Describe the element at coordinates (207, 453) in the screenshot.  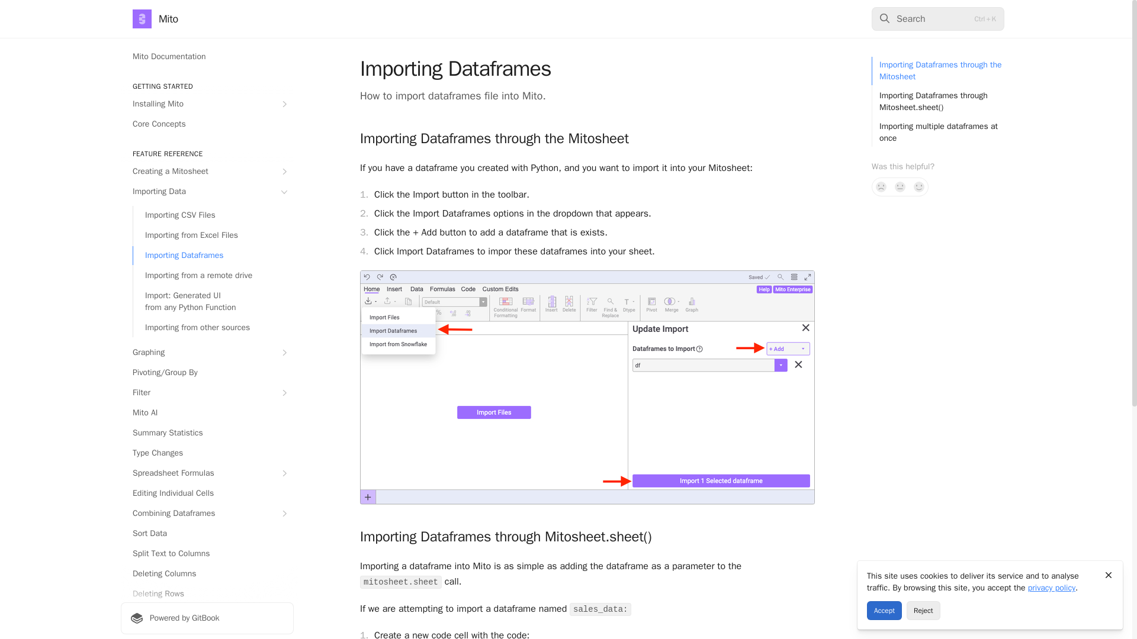
I see `Type Changes` at that location.